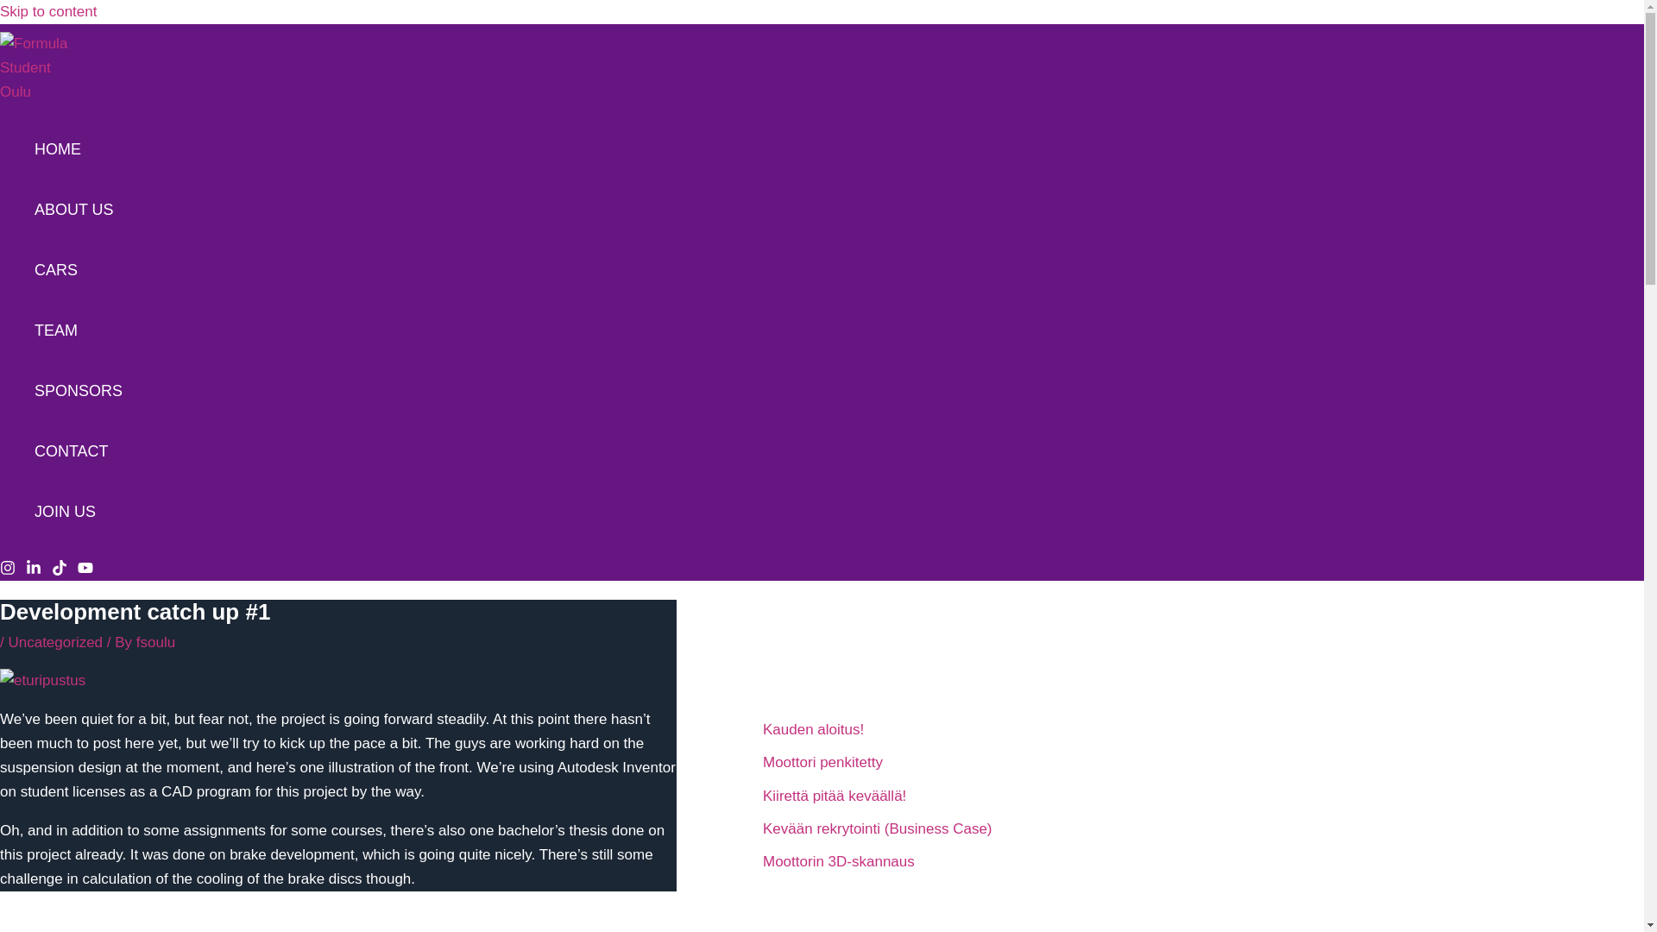 The height and width of the screenshot is (932, 1657). I want to click on fsoulu, so click(155, 642).